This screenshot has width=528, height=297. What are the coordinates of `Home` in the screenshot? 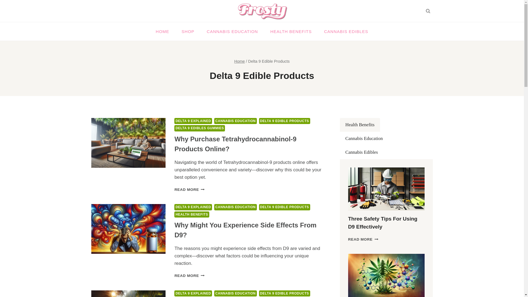 It's located at (240, 61).